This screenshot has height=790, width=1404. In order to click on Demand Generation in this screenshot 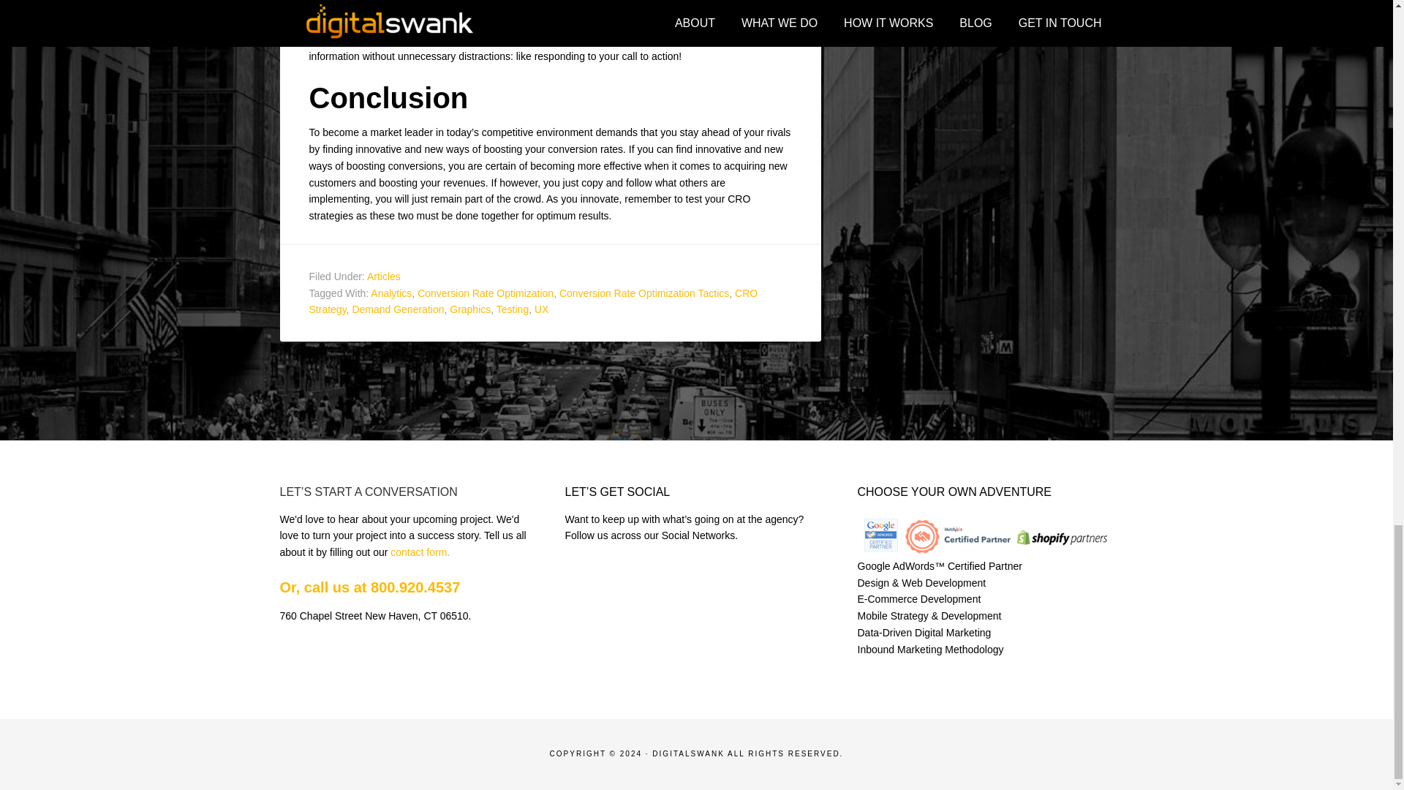, I will do `click(398, 309)`.